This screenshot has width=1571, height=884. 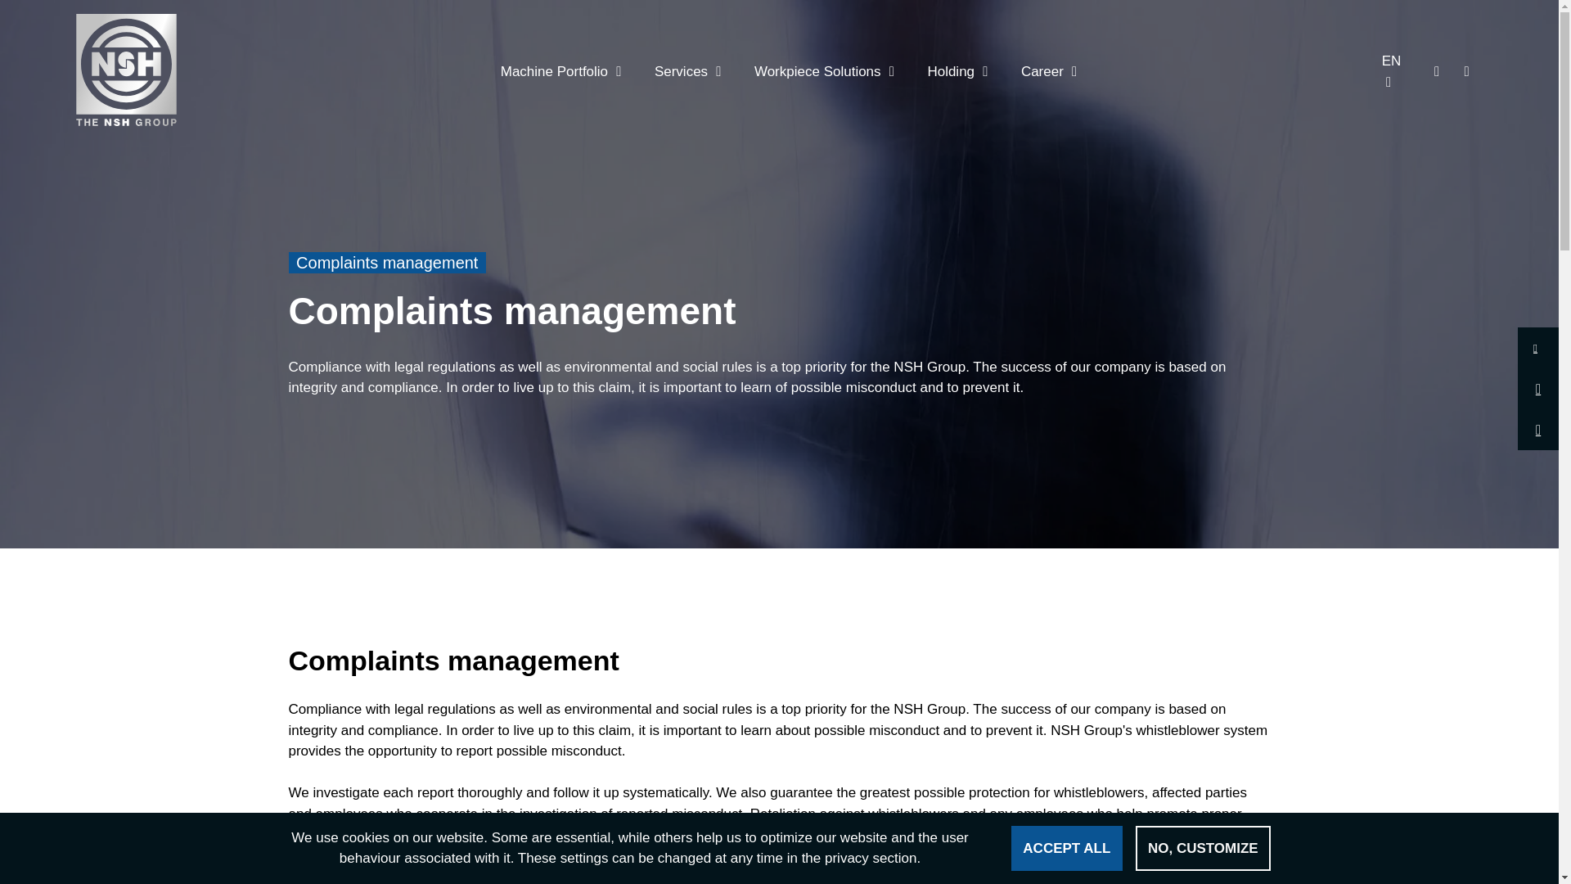 I want to click on Services, so click(x=678, y=70).